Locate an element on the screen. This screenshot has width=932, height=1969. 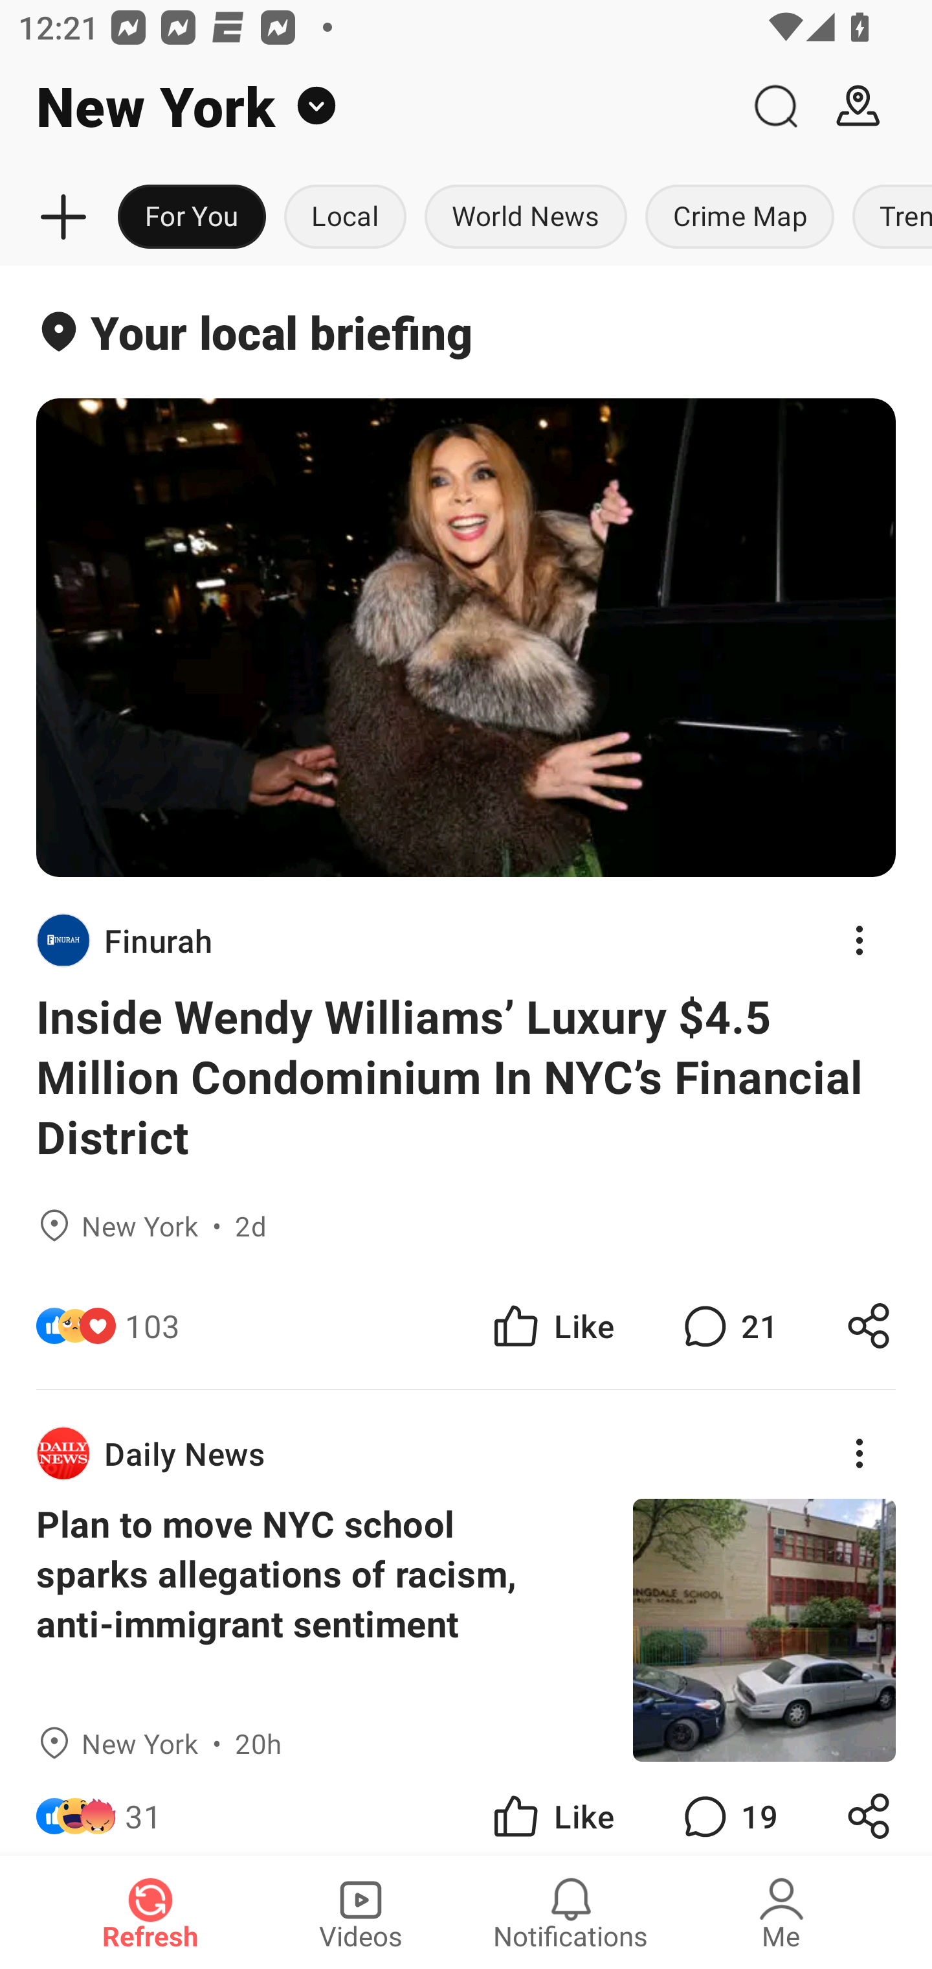
Crime Map is located at coordinates (740, 218).